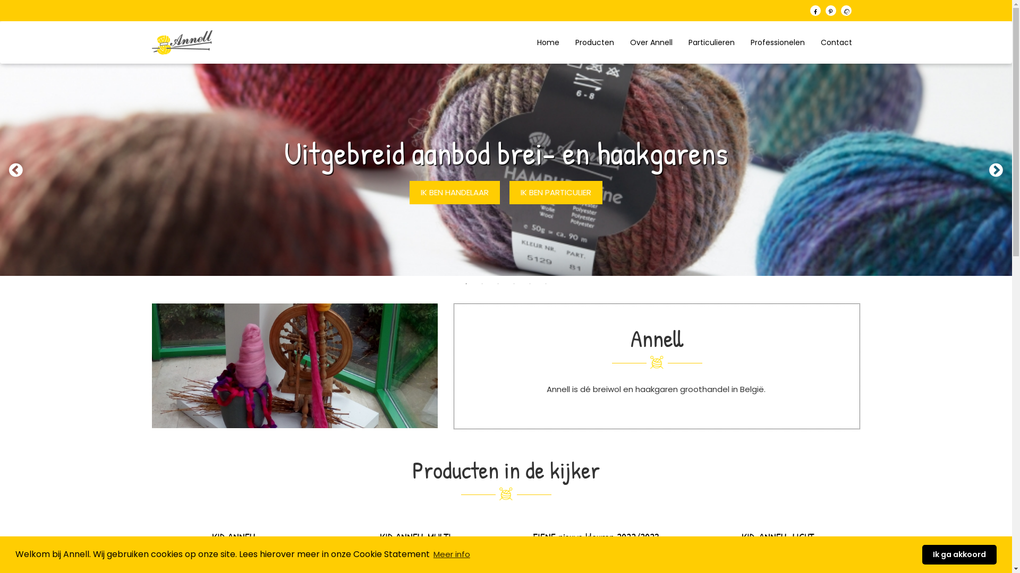  Describe the element at coordinates (556, 193) in the screenshot. I see `IK BEN PARTICULIER` at that location.